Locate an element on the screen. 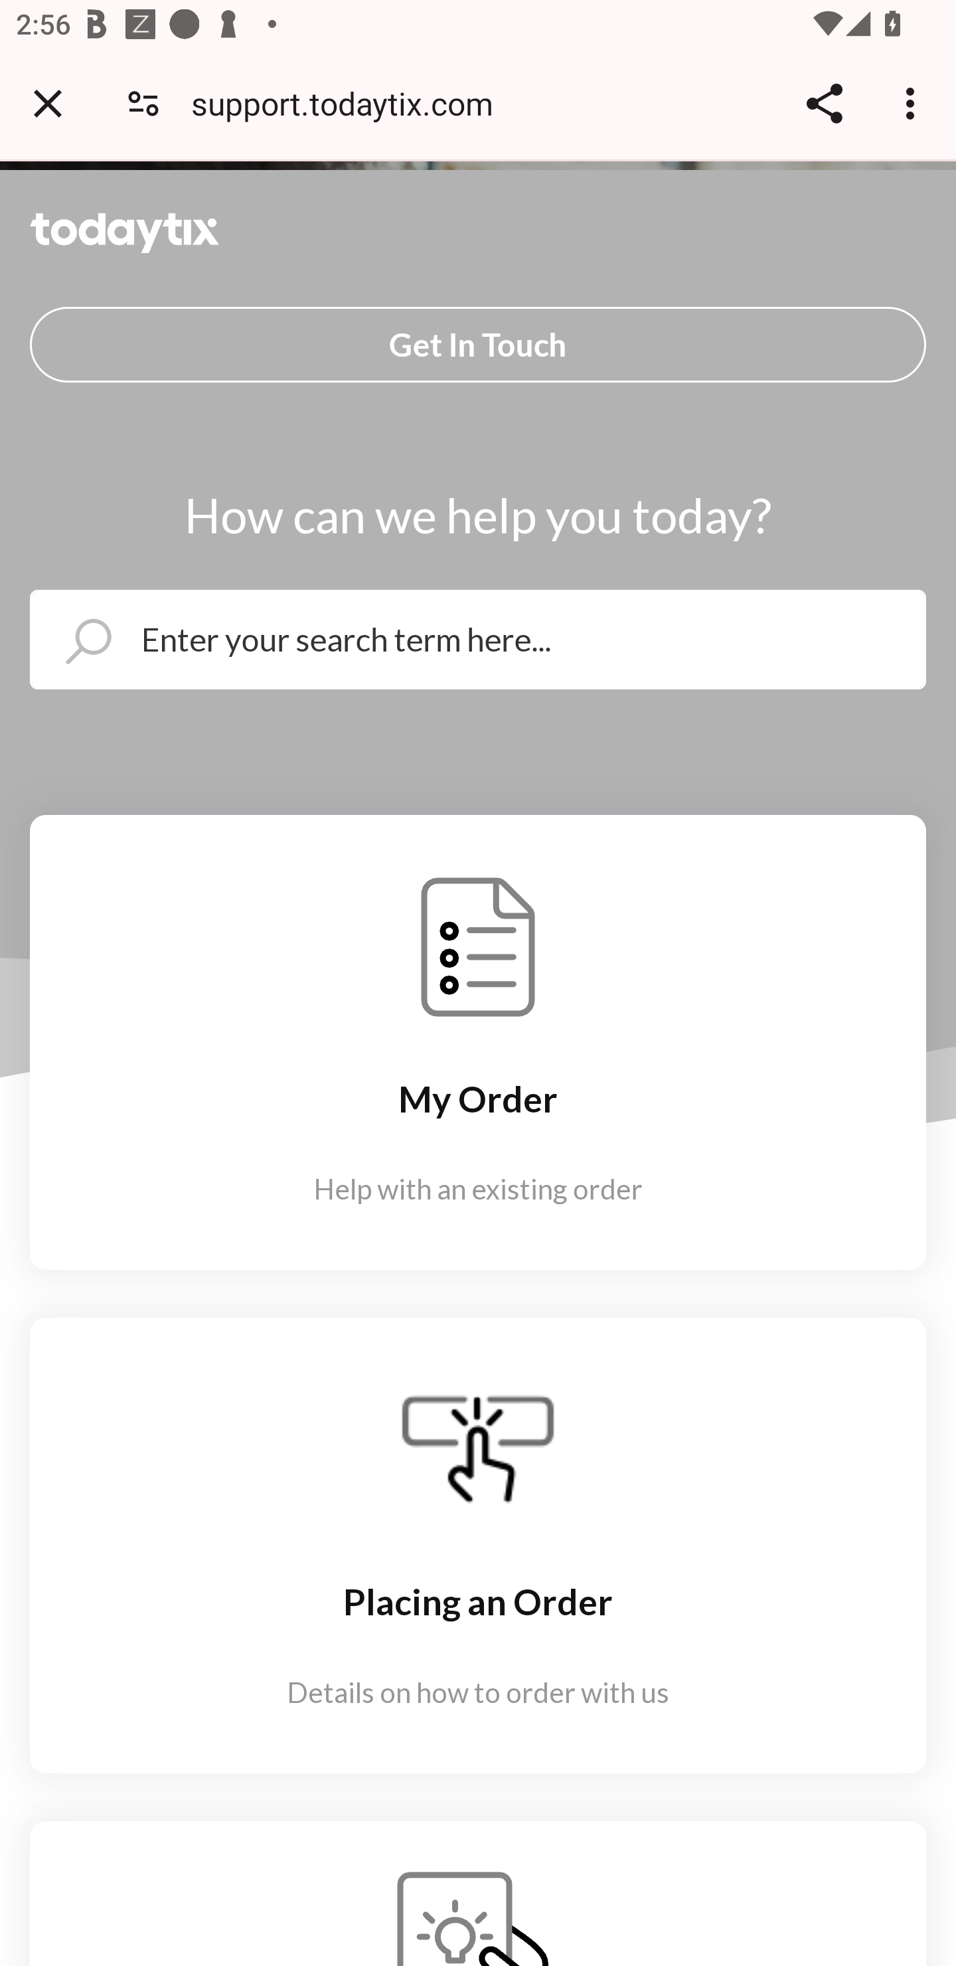 This screenshot has width=956, height=1966. Close tab is located at coordinates (48, 103).